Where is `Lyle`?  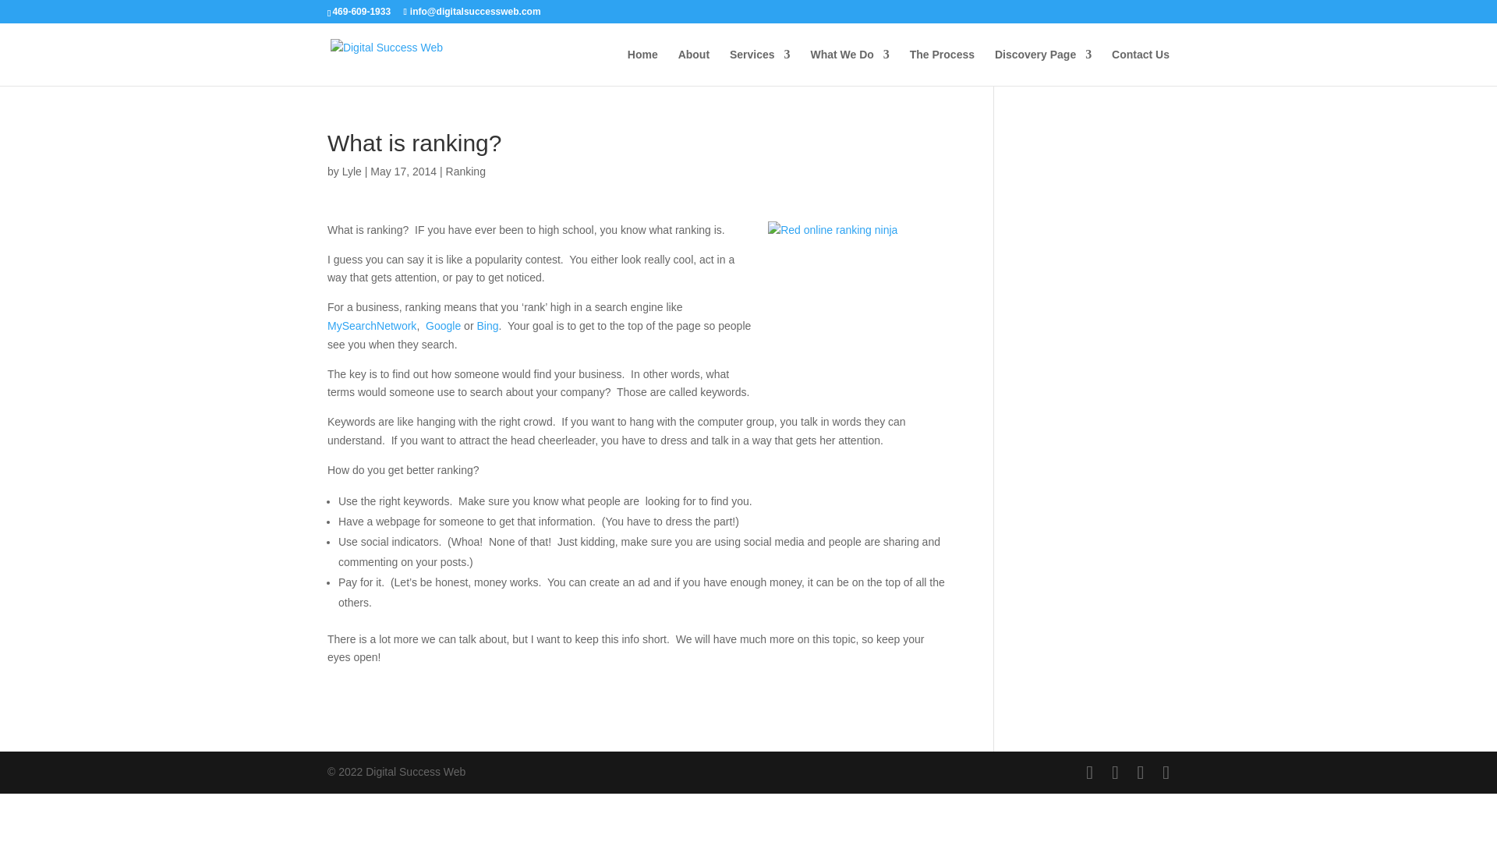
Lyle is located at coordinates (352, 171).